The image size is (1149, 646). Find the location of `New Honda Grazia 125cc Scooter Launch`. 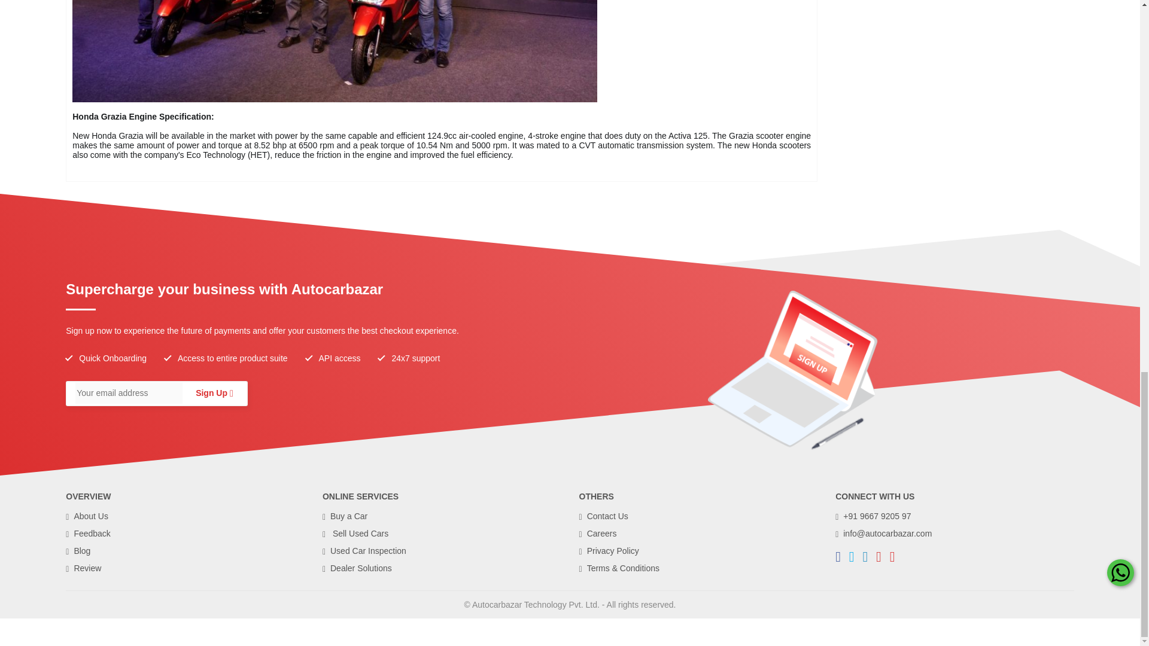

New Honda Grazia 125cc Scooter Launch is located at coordinates (335, 51).